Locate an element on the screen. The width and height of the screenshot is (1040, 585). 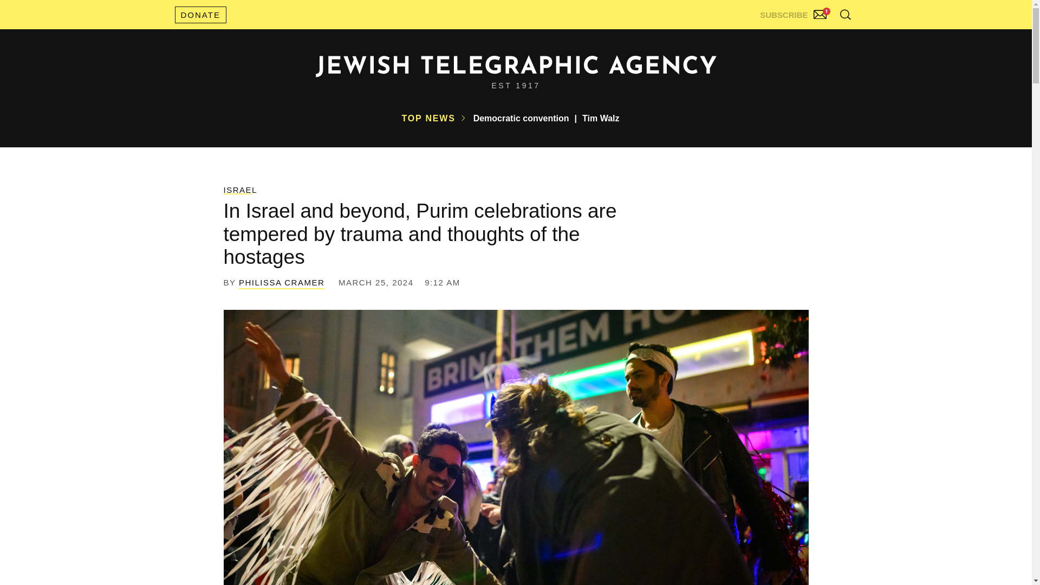
SEARCH TOGGLESEARCH TOGGLE is located at coordinates (845, 14).